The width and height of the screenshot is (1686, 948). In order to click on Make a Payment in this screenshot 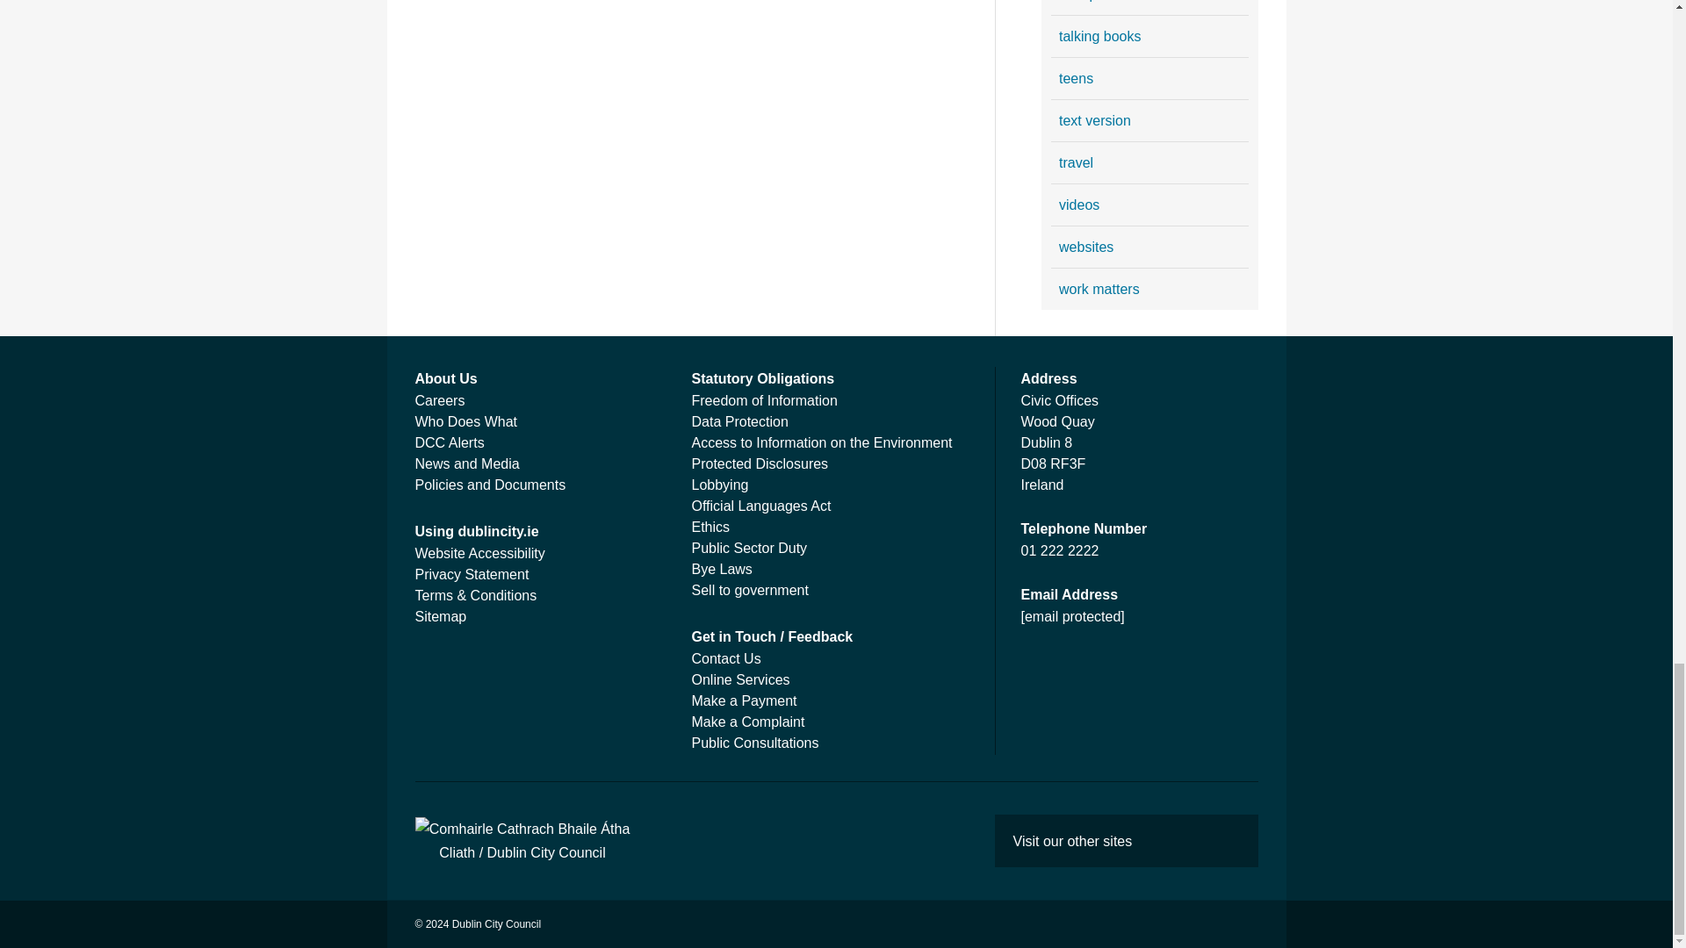, I will do `click(745, 700)`.